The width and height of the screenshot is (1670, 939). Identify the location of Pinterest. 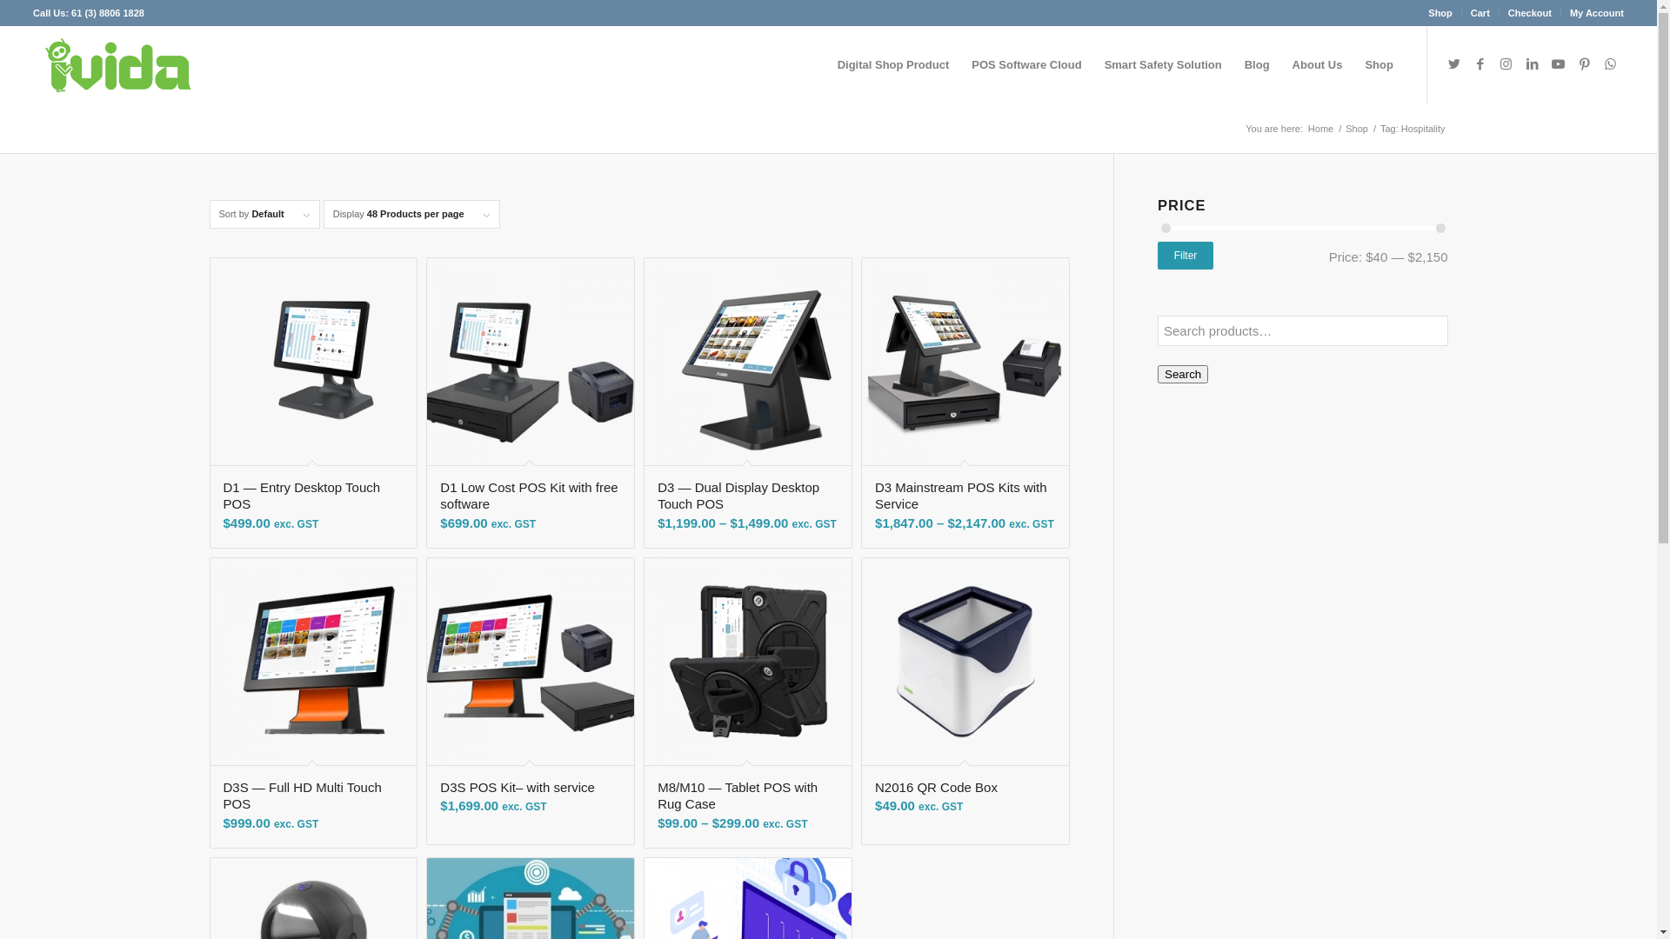
(1585, 64).